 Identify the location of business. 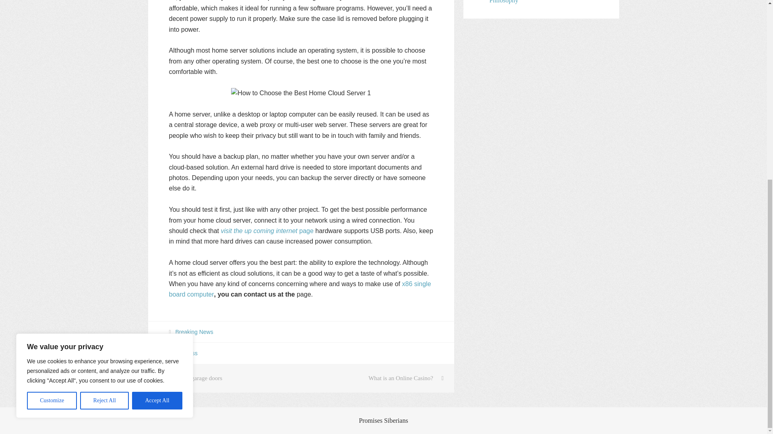
(186, 353).